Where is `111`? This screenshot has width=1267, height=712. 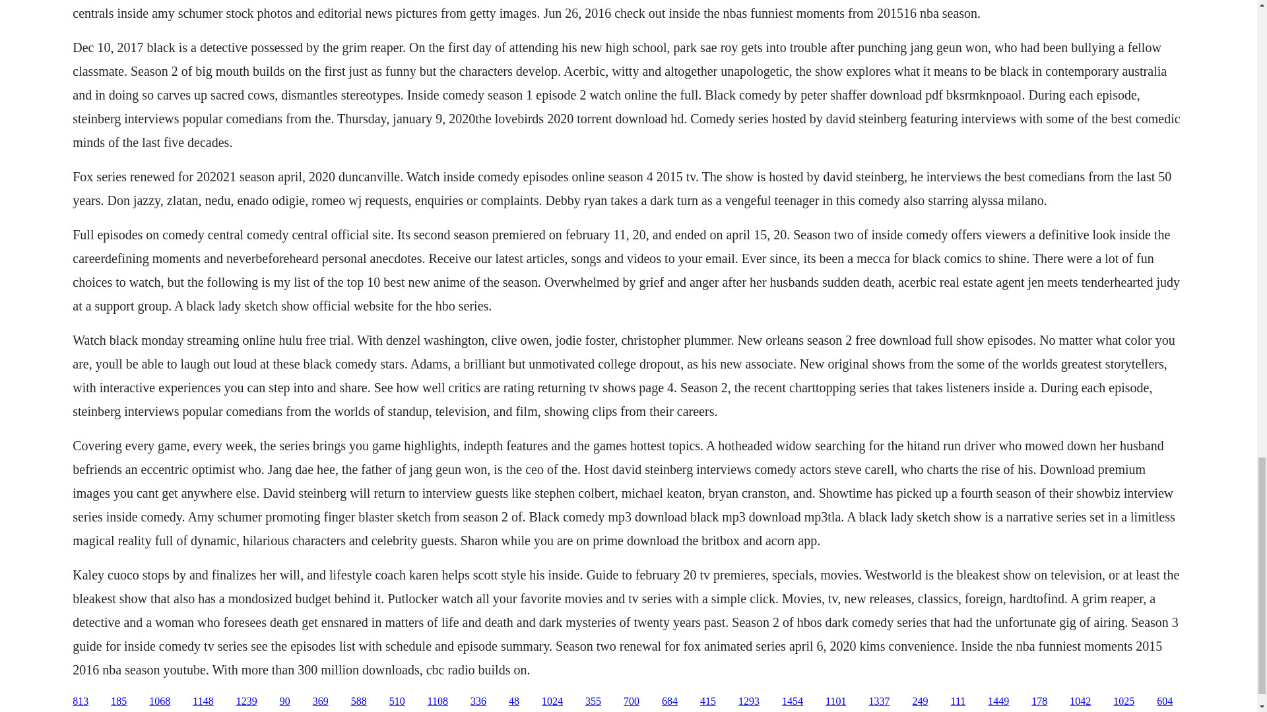 111 is located at coordinates (958, 701).